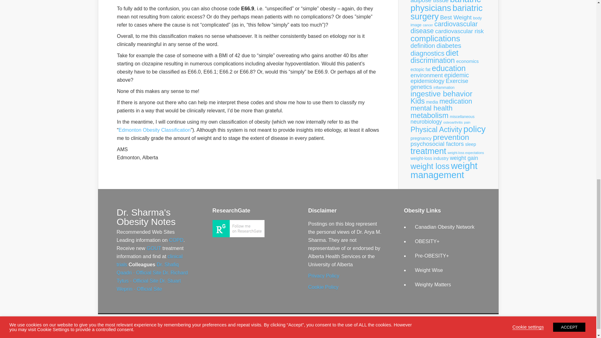  Describe the element at coordinates (456, 17) in the screenshot. I see `Best Weight` at that location.